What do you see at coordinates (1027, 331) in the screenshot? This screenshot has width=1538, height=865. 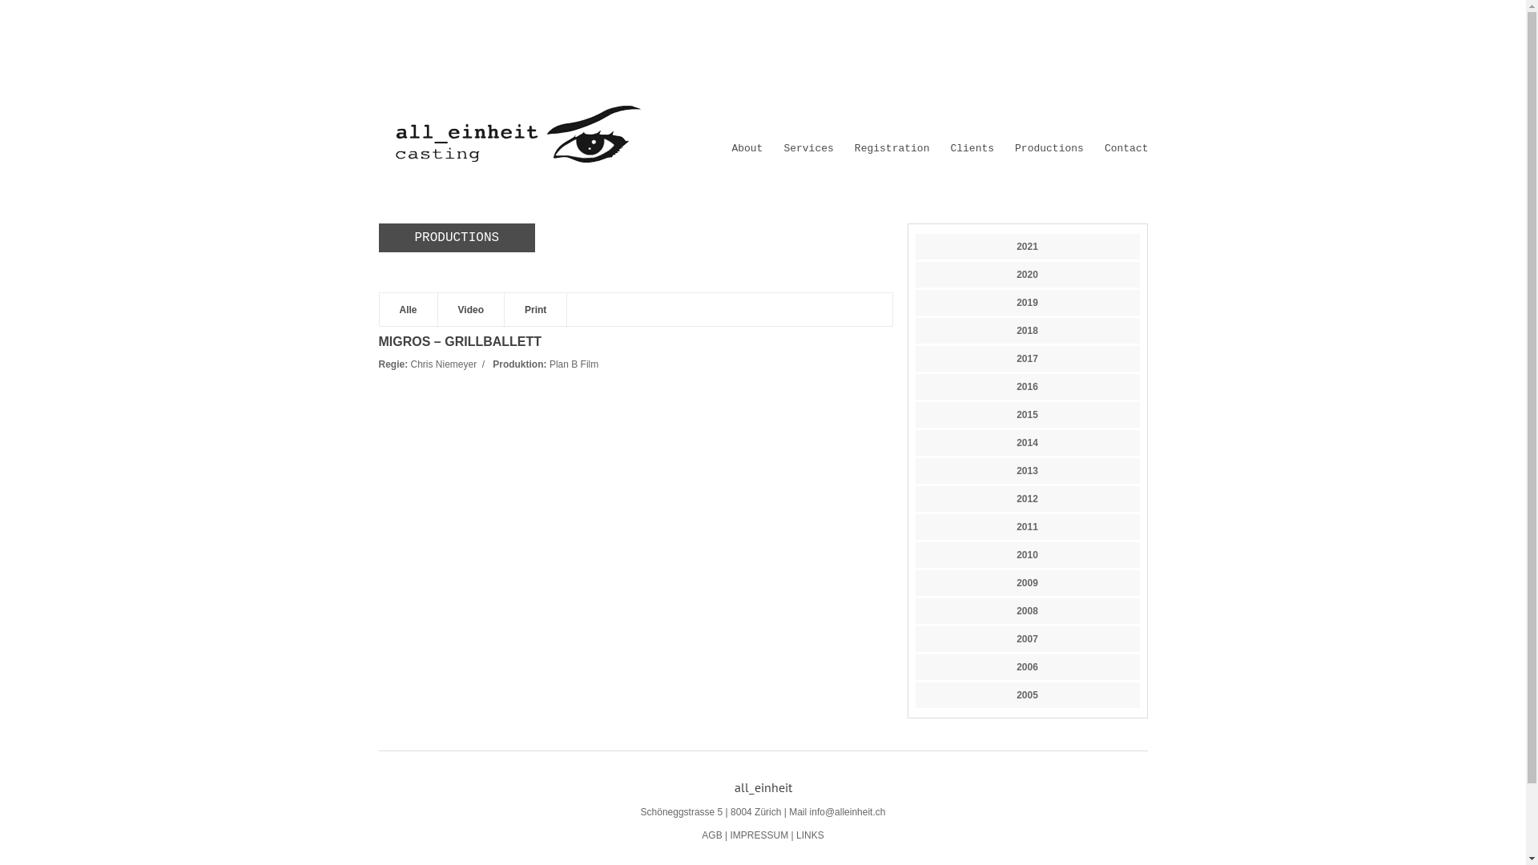 I see `2018` at bounding box center [1027, 331].